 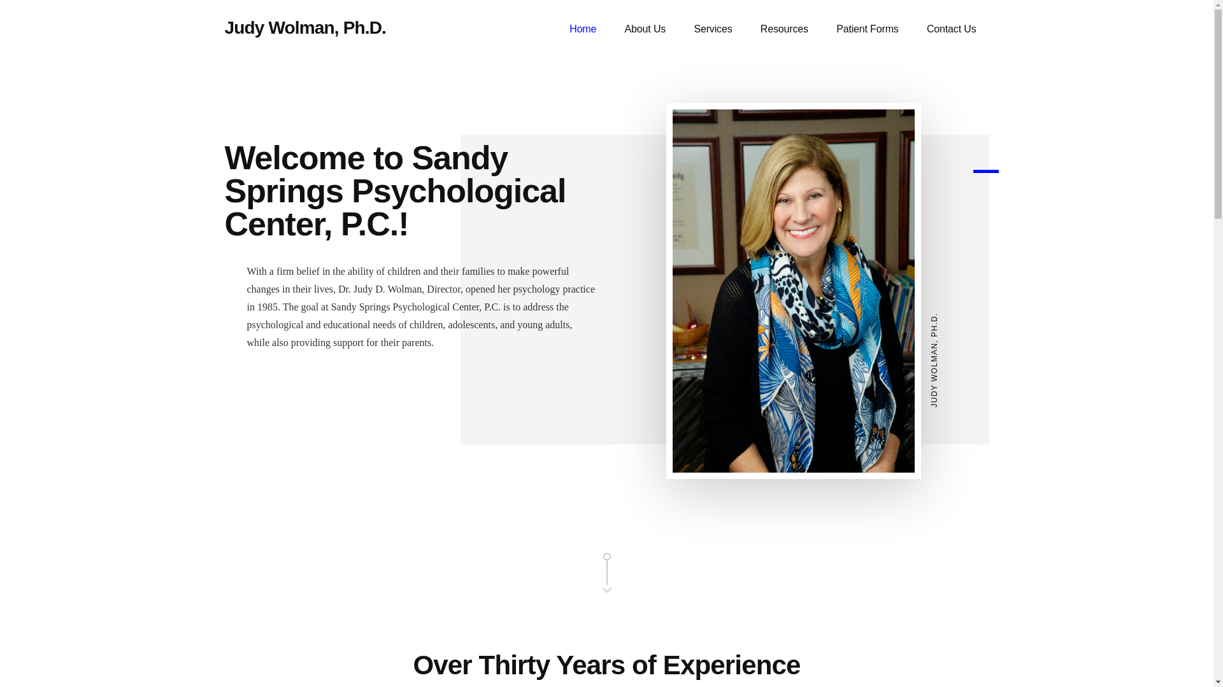 I want to click on Resources, so click(x=783, y=29).